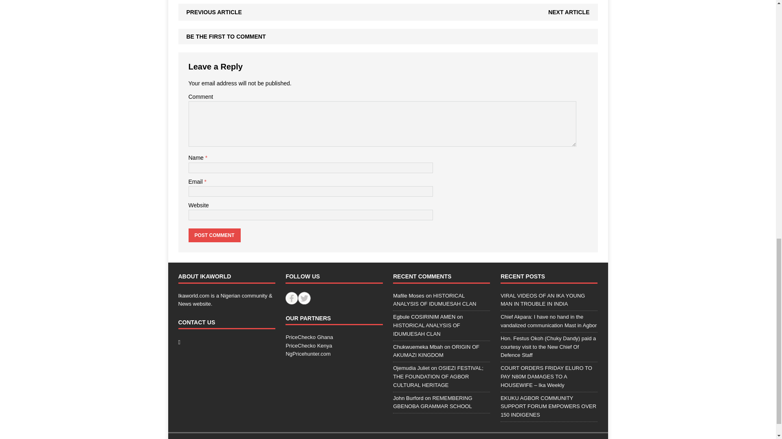 The image size is (782, 439). What do you see at coordinates (309, 337) in the screenshot?
I see `PriceChecko Ghana` at bounding box center [309, 337].